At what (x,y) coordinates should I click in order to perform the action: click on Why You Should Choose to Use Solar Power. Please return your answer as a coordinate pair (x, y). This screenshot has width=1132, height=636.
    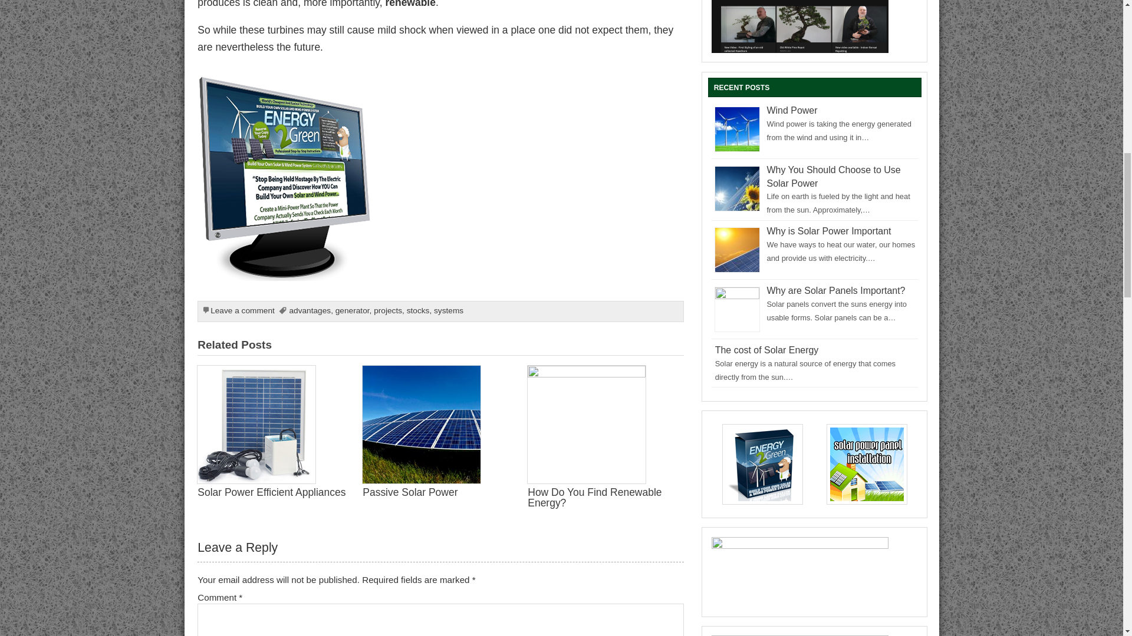
    Looking at the image, I should click on (834, 176).